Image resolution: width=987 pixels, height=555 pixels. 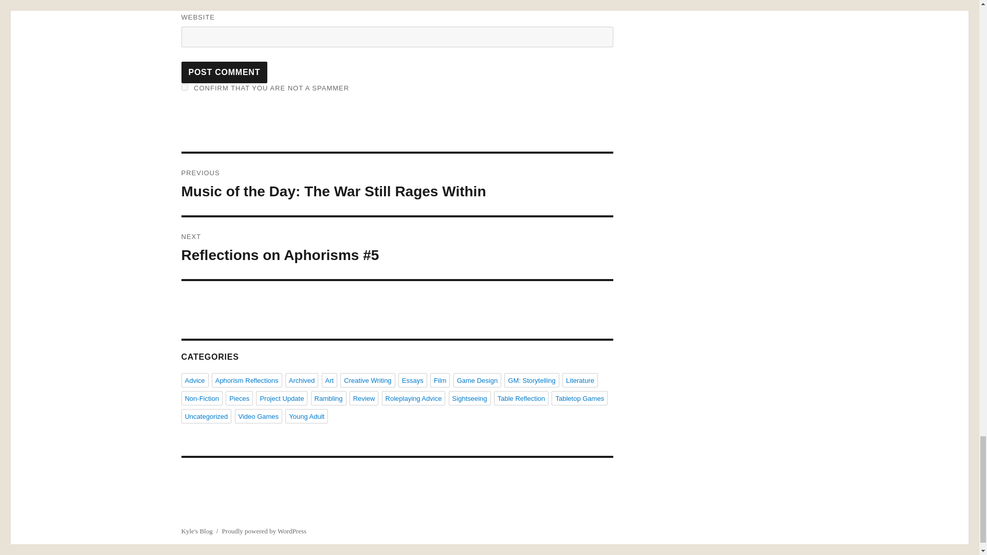 I want to click on Post Comment, so click(x=224, y=72).